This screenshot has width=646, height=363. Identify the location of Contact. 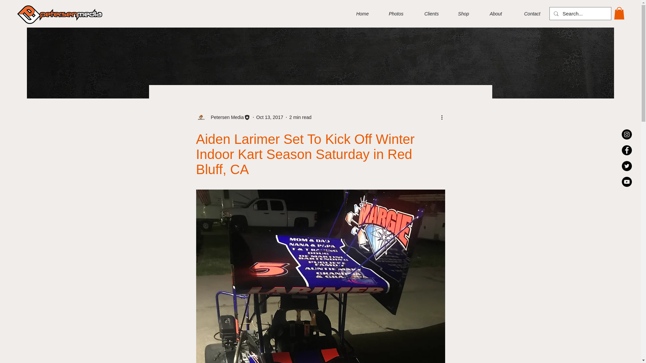
(526, 13).